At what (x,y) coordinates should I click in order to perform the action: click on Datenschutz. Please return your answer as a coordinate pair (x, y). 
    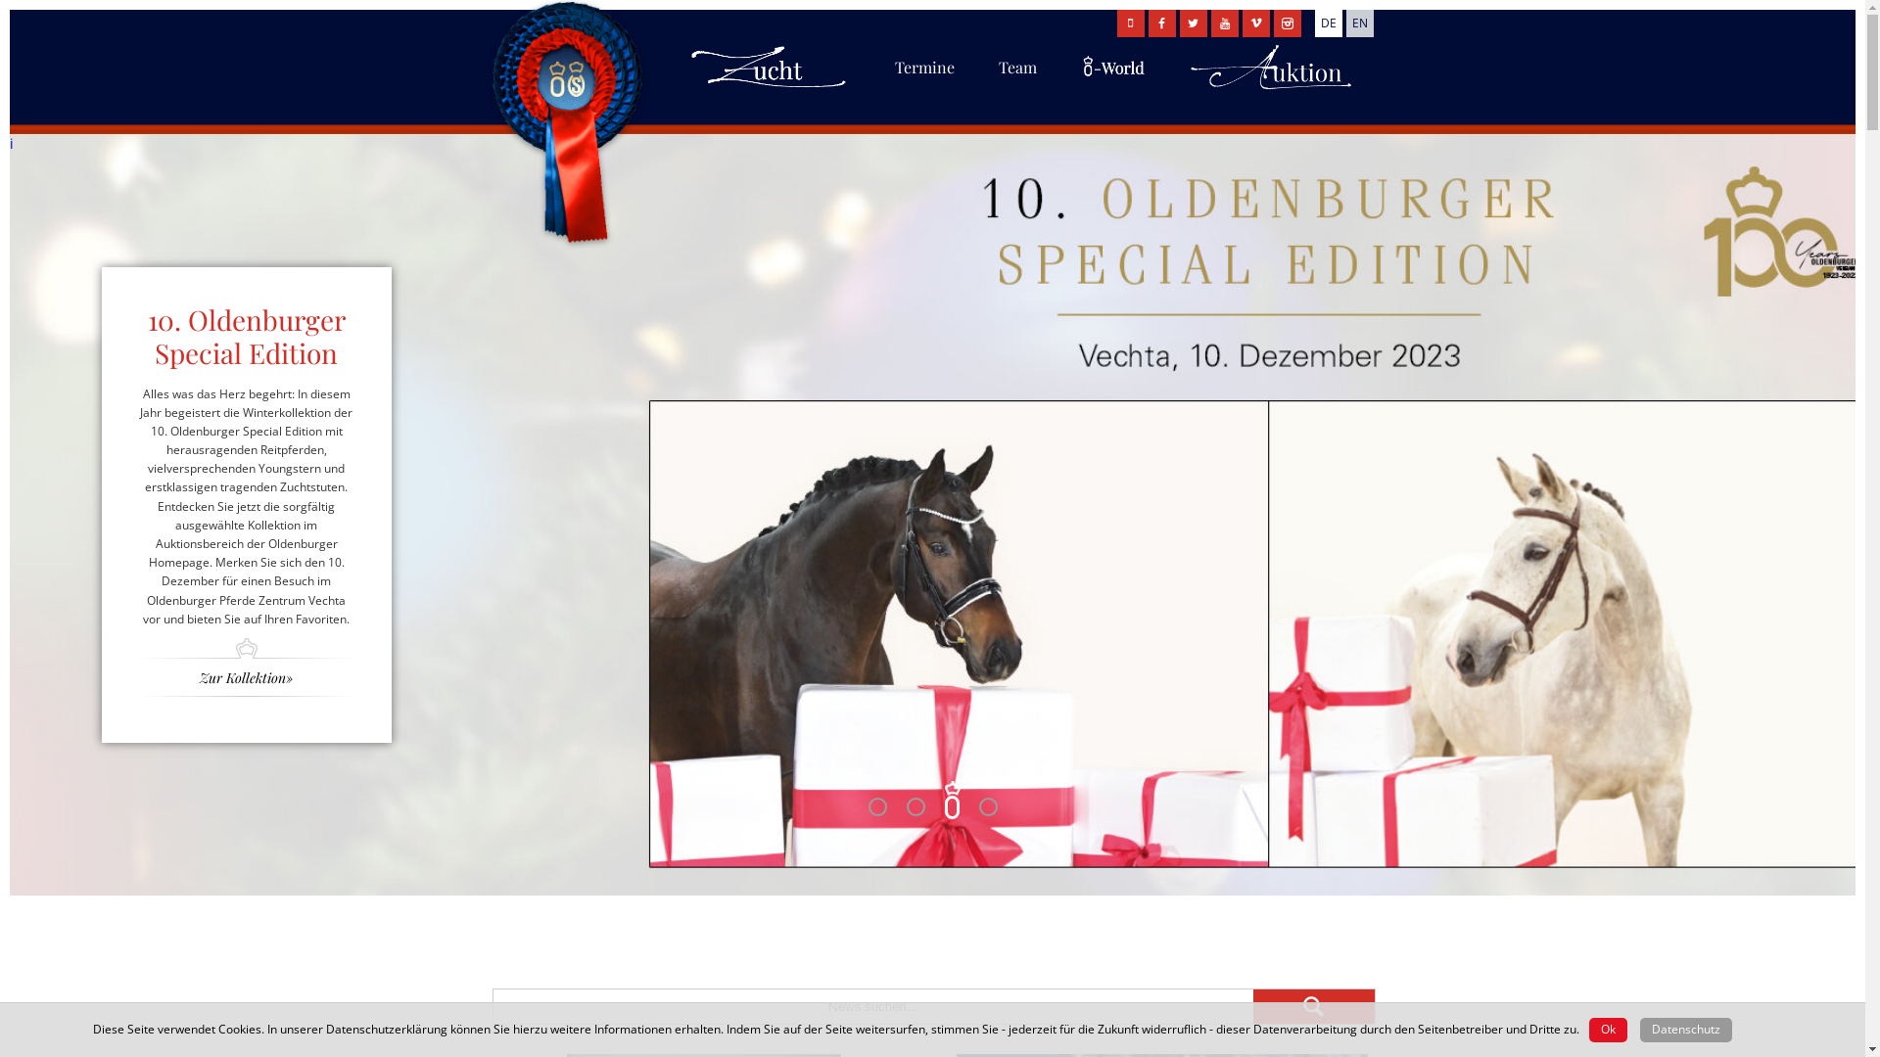
    Looking at the image, I should click on (1686, 1030).